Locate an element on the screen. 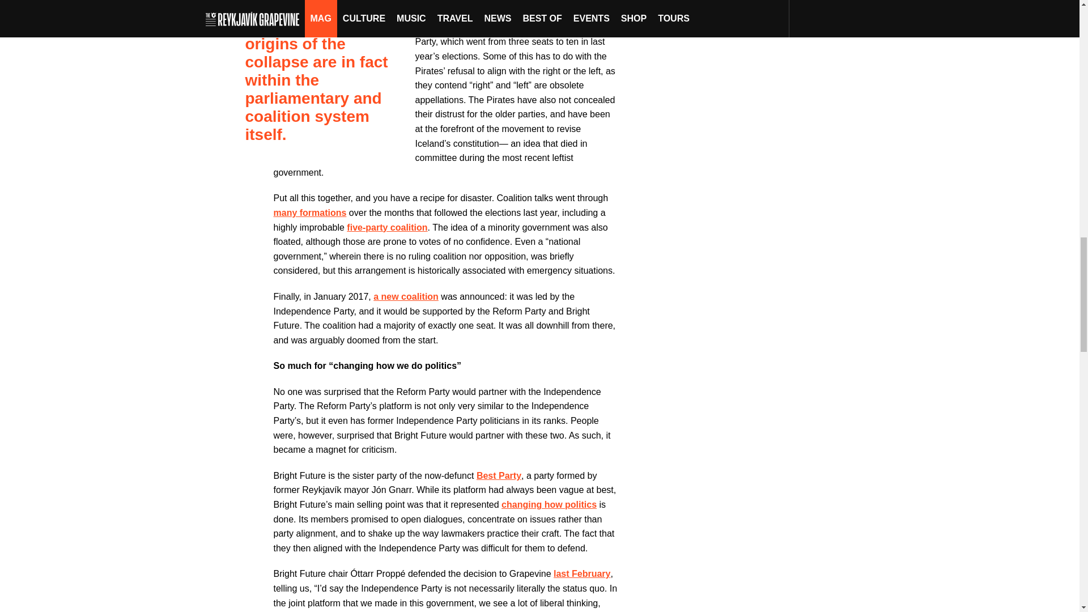  a new coalition is located at coordinates (406, 297).